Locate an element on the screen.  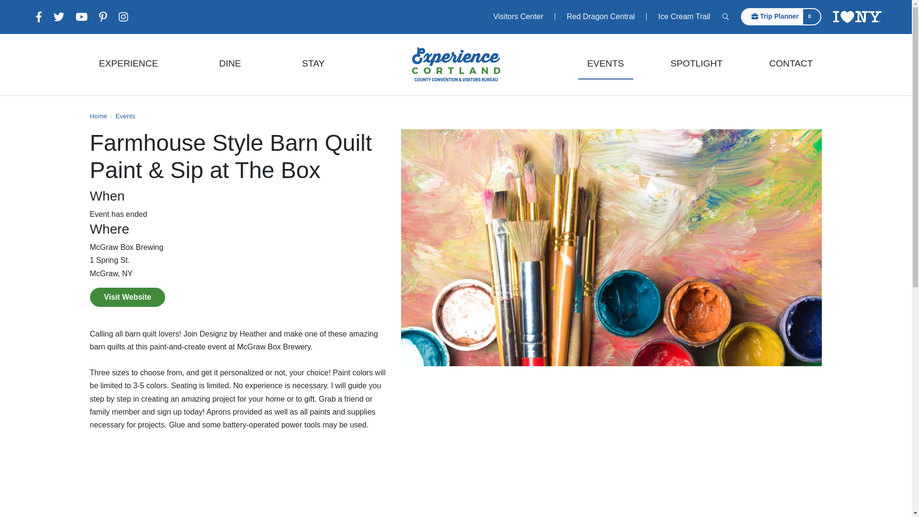
EXPERIENCE is located at coordinates (128, 64).